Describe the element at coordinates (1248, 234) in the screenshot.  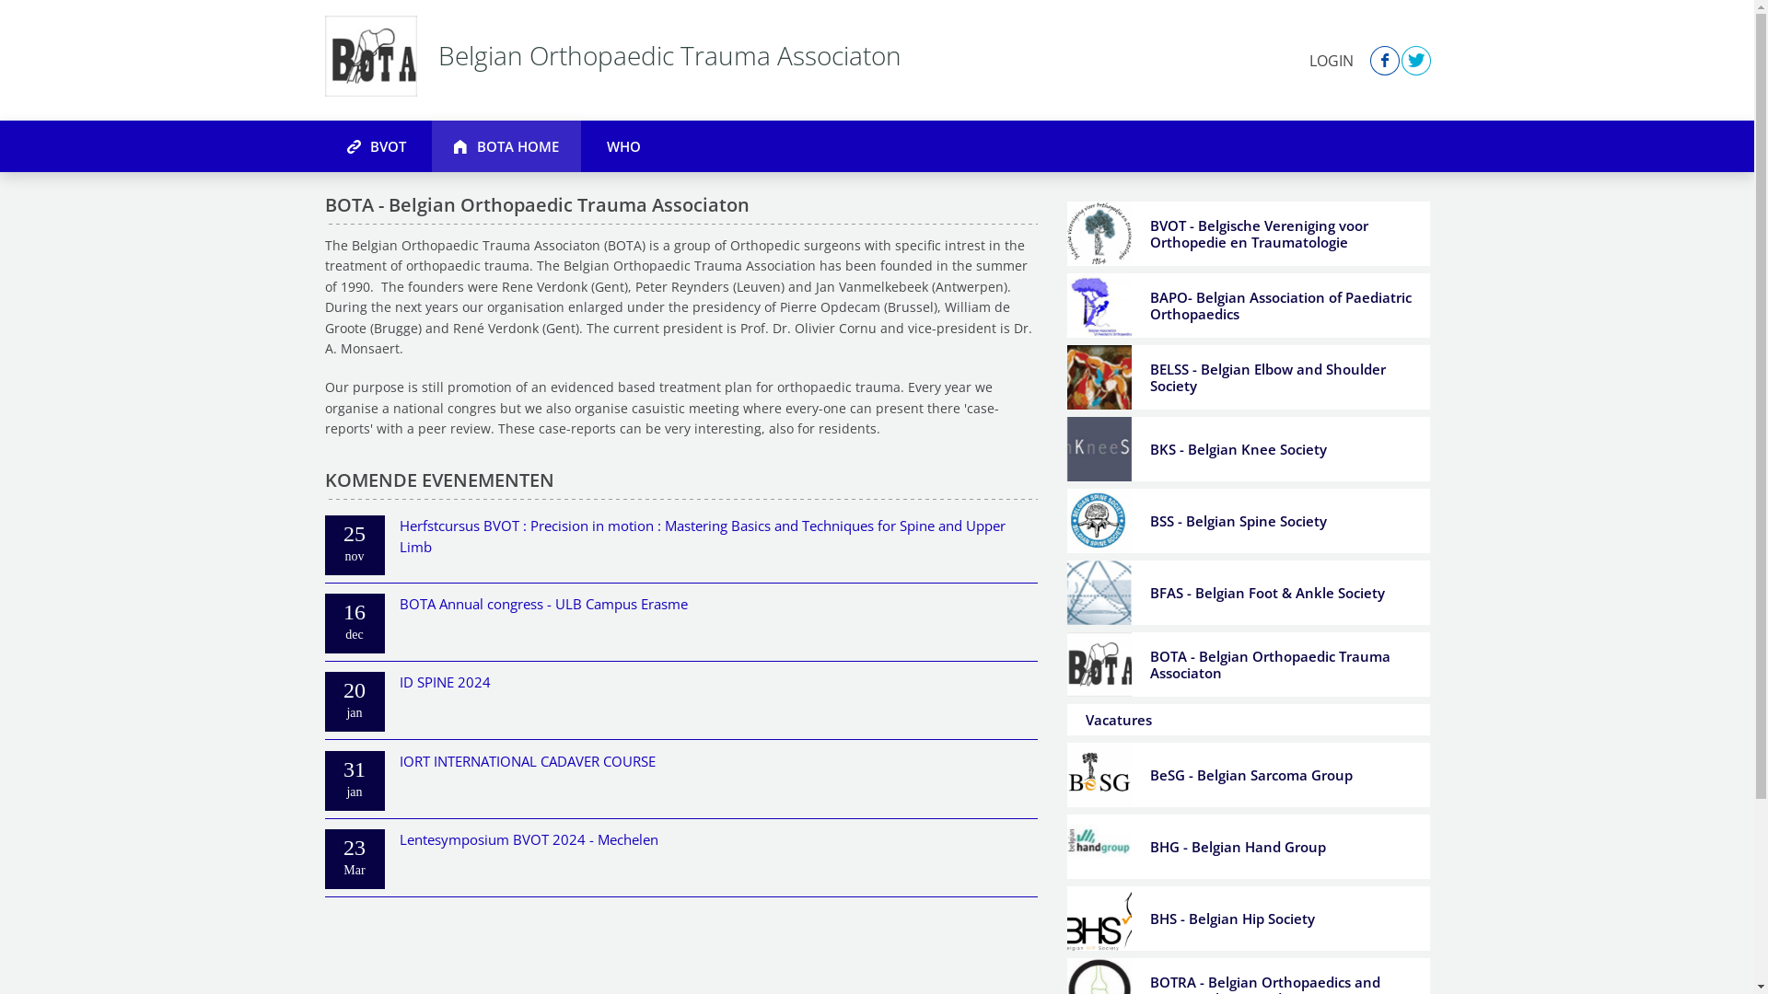
I see `BVOT - Belgische Vereniging voor Orthopedie en Traumatologie` at that location.